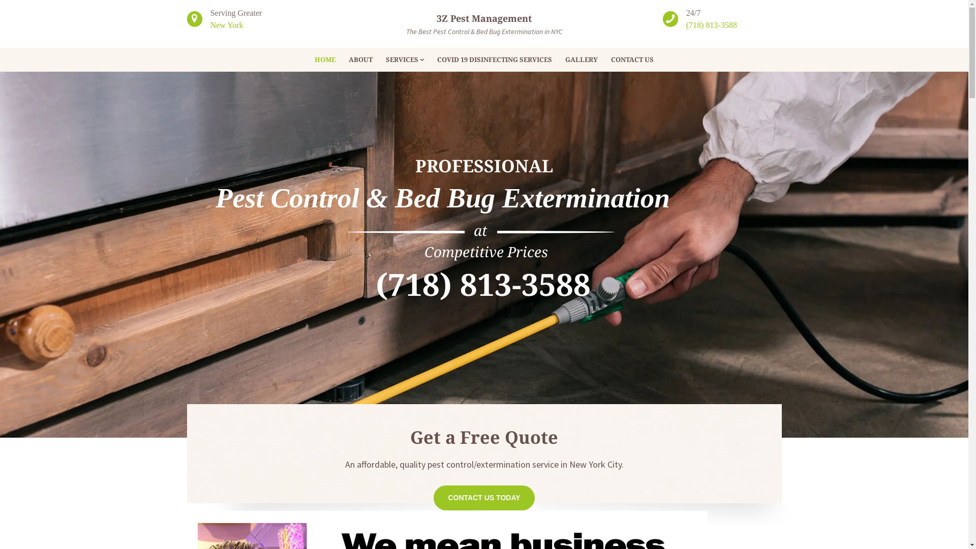 The image size is (976, 549). I want to click on CONTACT US TODAY, so click(484, 498).